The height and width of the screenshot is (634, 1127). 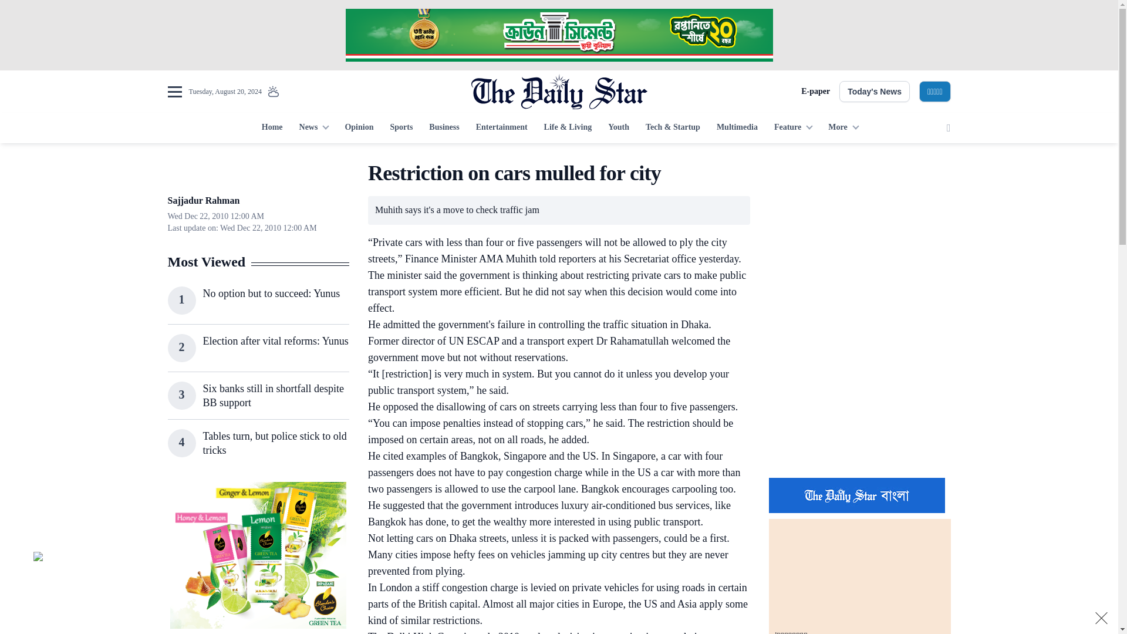 What do you see at coordinates (401, 128) in the screenshot?
I see `Sports` at bounding box center [401, 128].